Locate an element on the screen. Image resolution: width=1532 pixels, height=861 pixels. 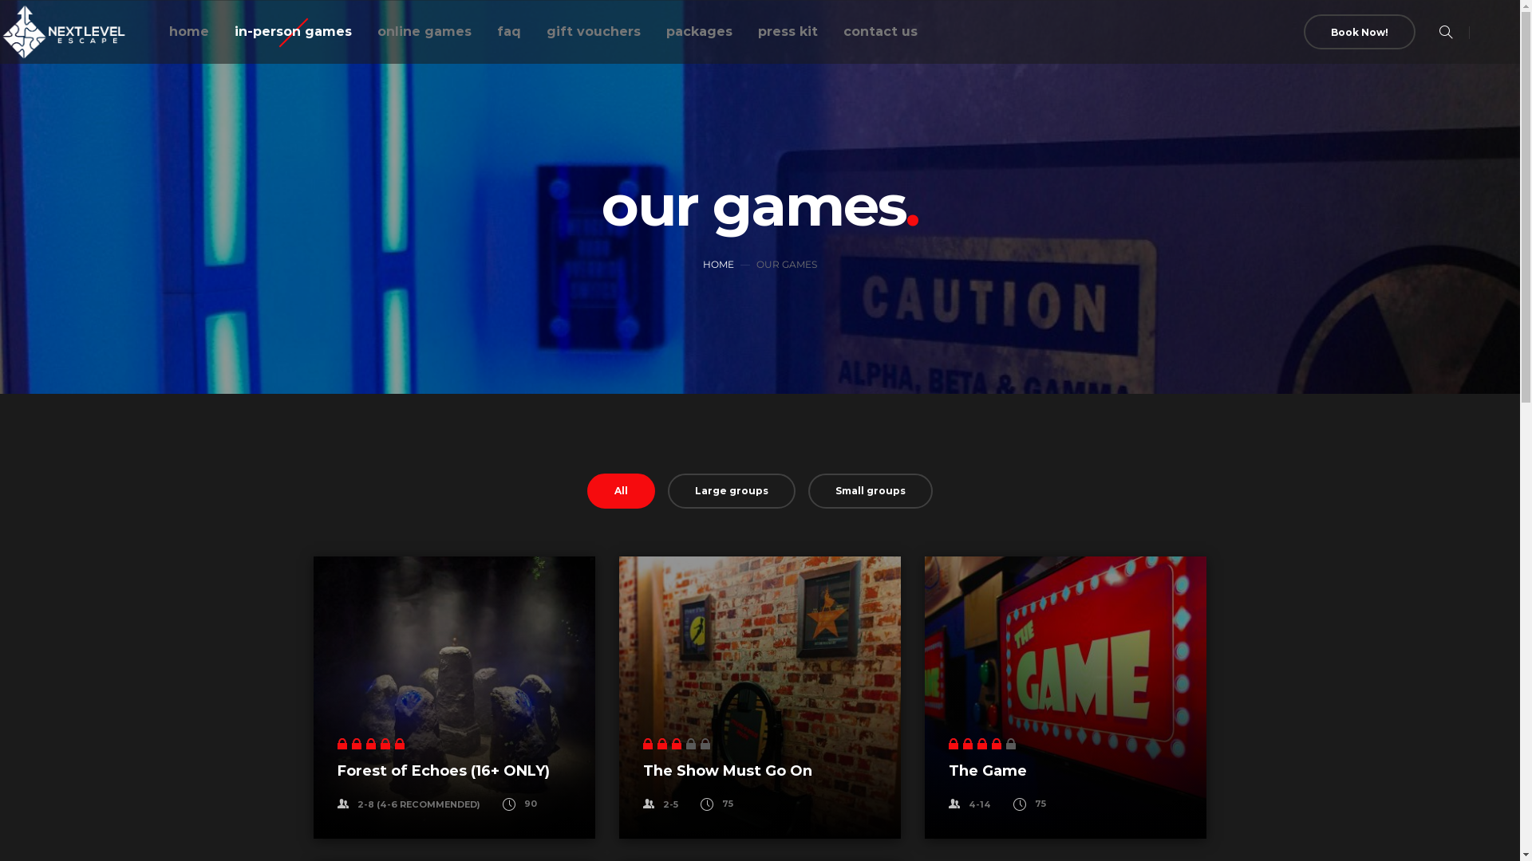
home is located at coordinates (189, 32).